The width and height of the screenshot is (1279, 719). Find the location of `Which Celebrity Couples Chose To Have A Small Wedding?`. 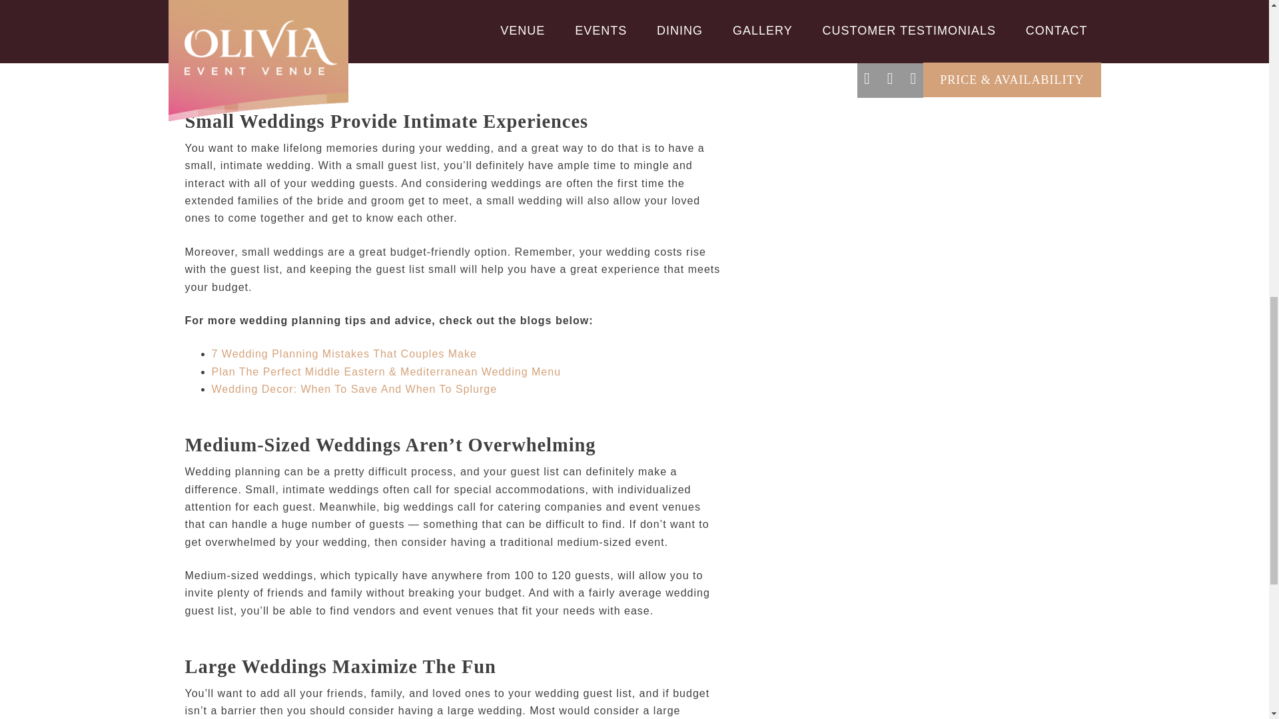

Which Celebrity Couples Chose To Have A Small Wedding? is located at coordinates (917, 20).